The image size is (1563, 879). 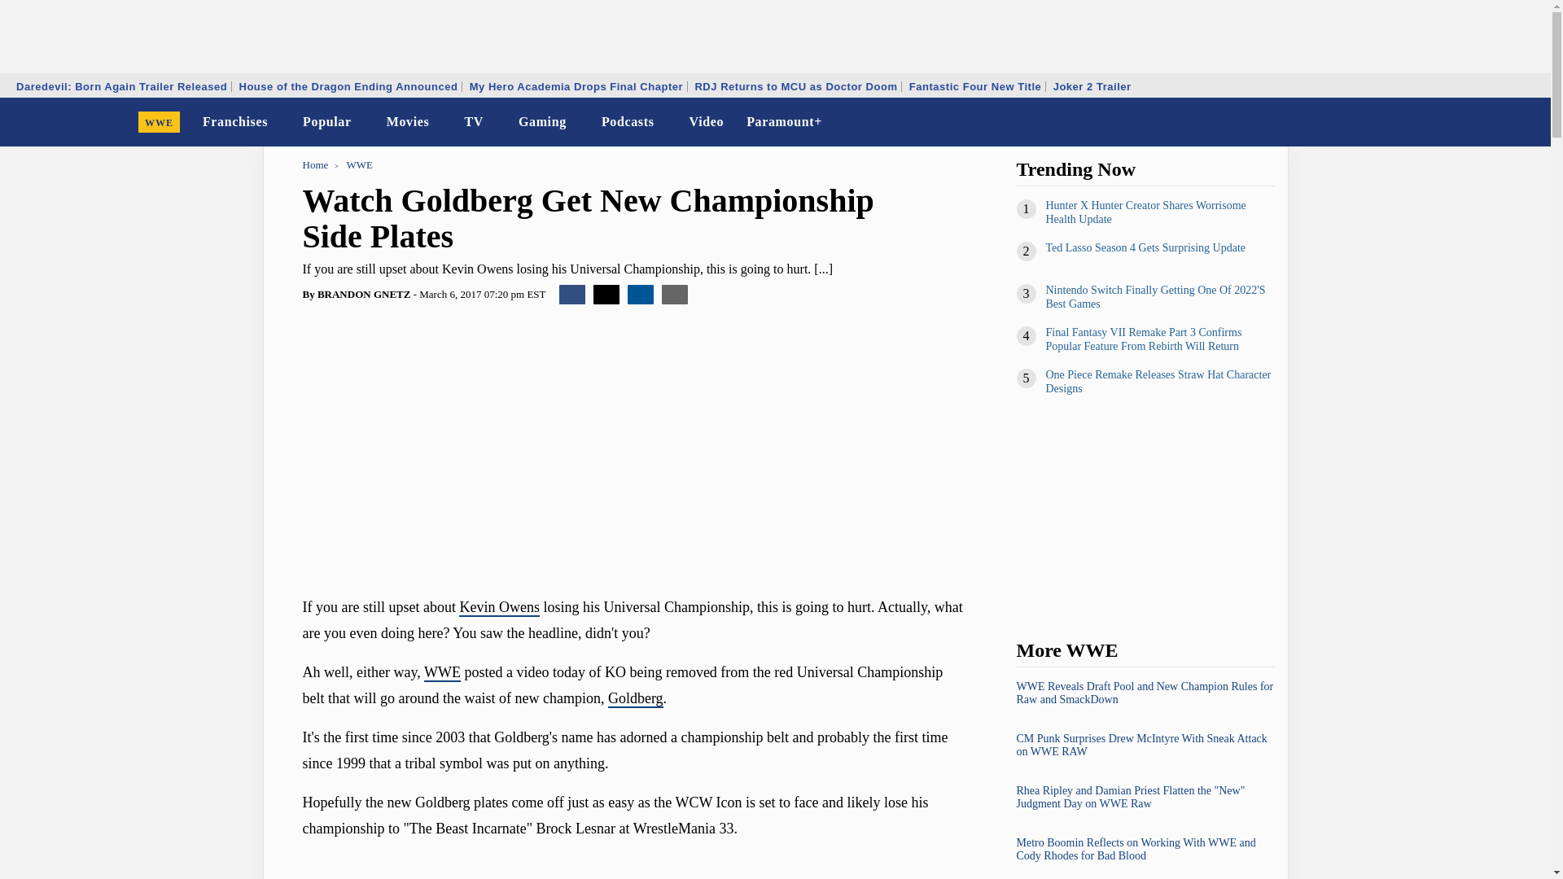 I want to click on Joker 2 Trailer, so click(x=1092, y=86).